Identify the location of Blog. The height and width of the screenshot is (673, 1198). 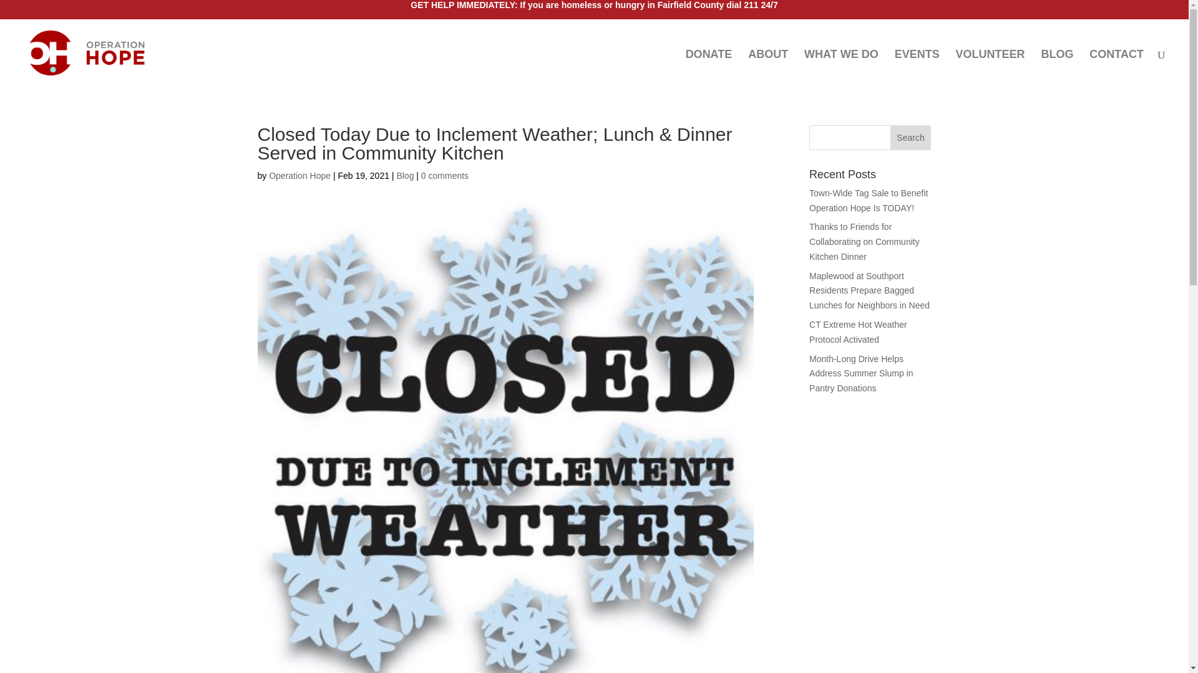
(404, 176).